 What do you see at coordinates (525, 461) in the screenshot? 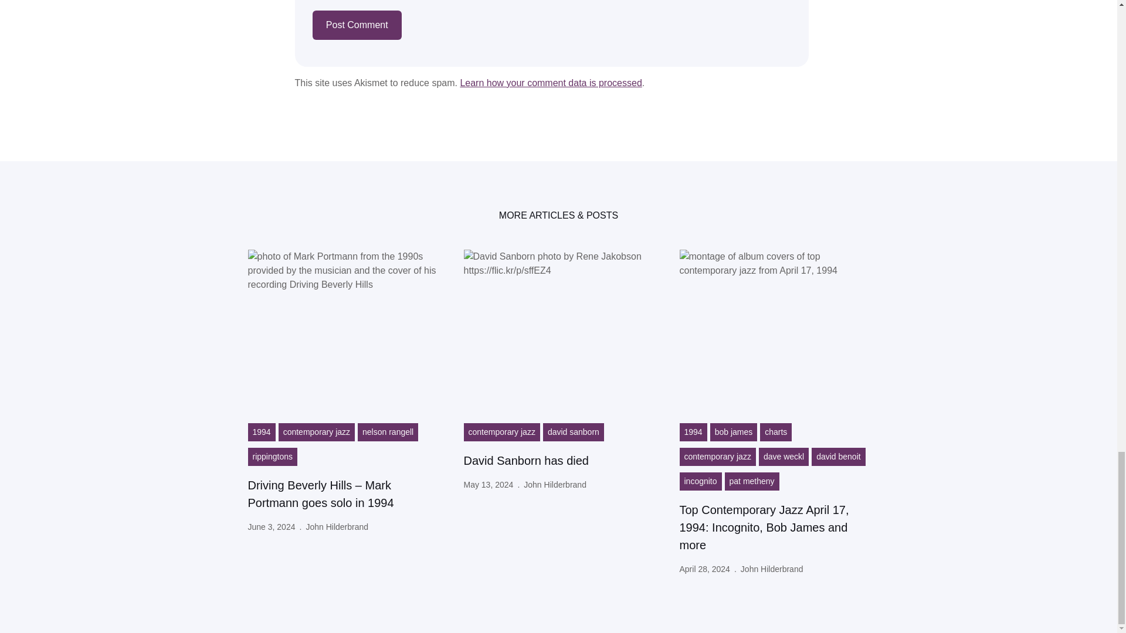
I see `David Sanborn has died` at bounding box center [525, 461].